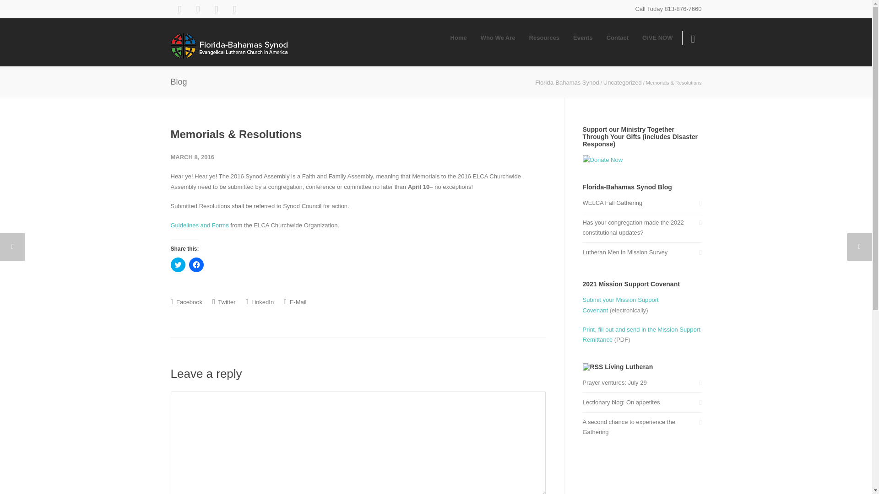 The width and height of the screenshot is (879, 494). What do you see at coordinates (198, 9) in the screenshot?
I see `Twitter` at bounding box center [198, 9].